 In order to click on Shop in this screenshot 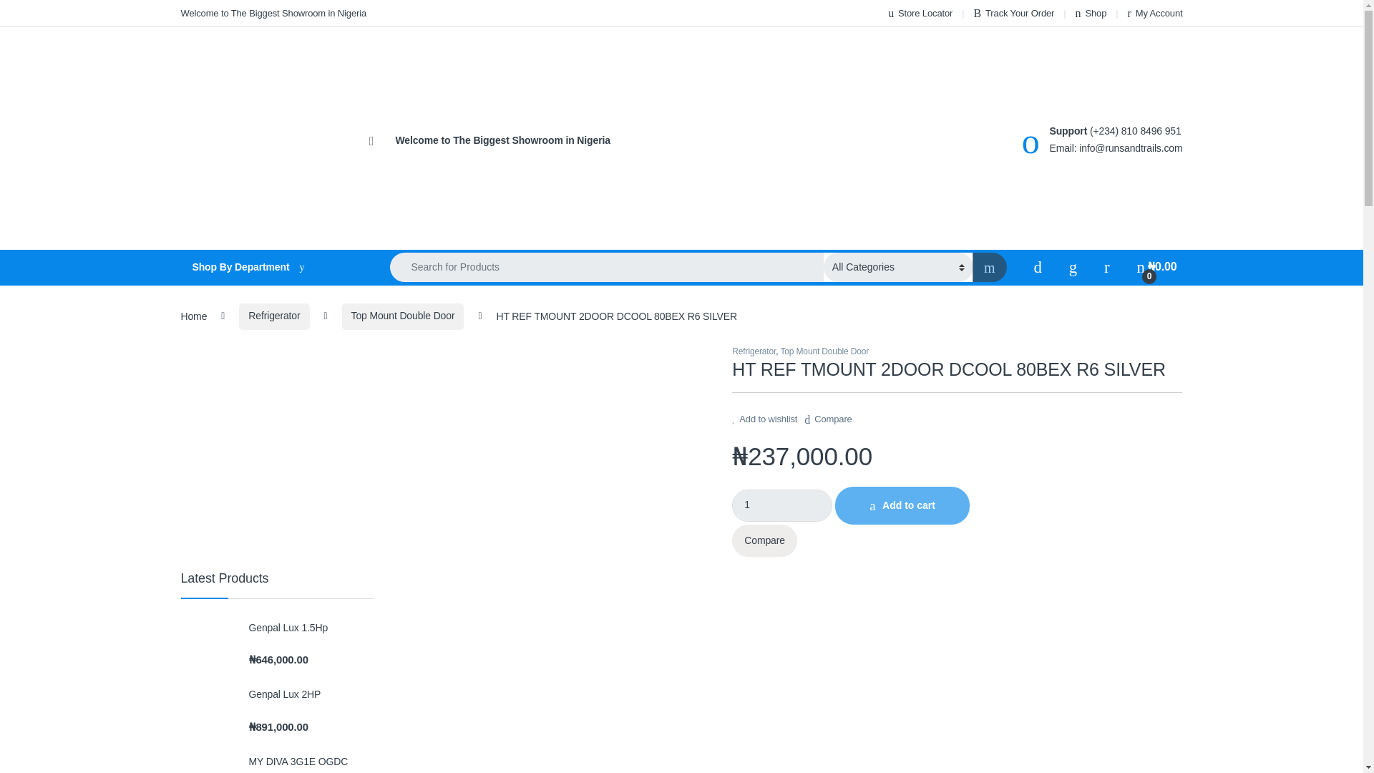, I will do `click(1091, 13)`.